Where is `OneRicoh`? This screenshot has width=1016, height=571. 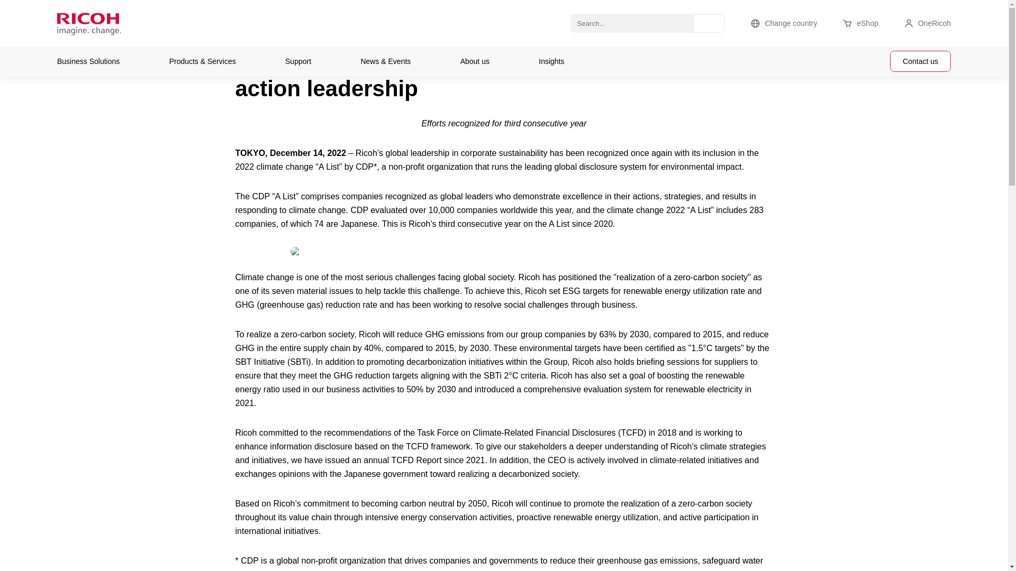
OneRicoh is located at coordinates (927, 23).